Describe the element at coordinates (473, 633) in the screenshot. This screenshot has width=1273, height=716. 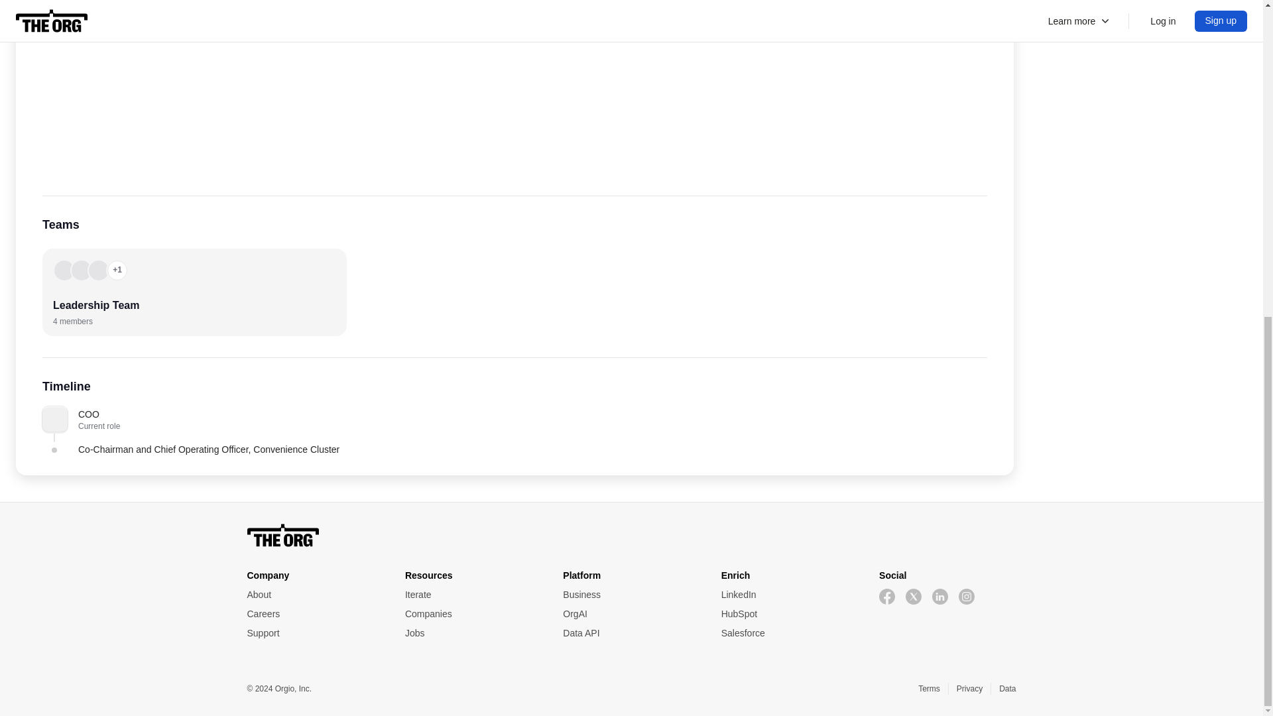
I see `Jobs` at that location.